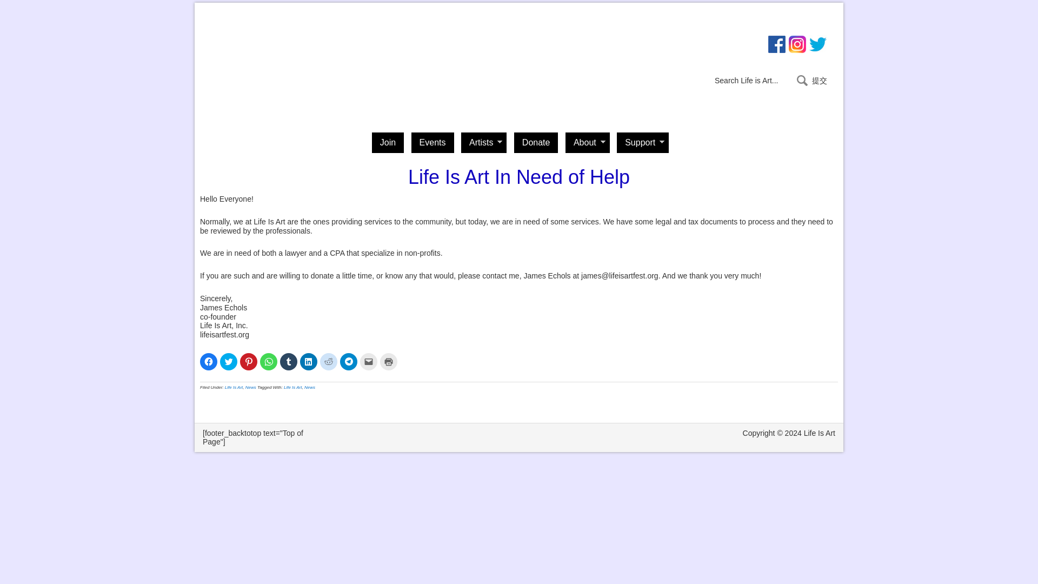 The width and height of the screenshot is (1038, 584). Describe the element at coordinates (483, 143) in the screenshot. I see `Artists` at that location.